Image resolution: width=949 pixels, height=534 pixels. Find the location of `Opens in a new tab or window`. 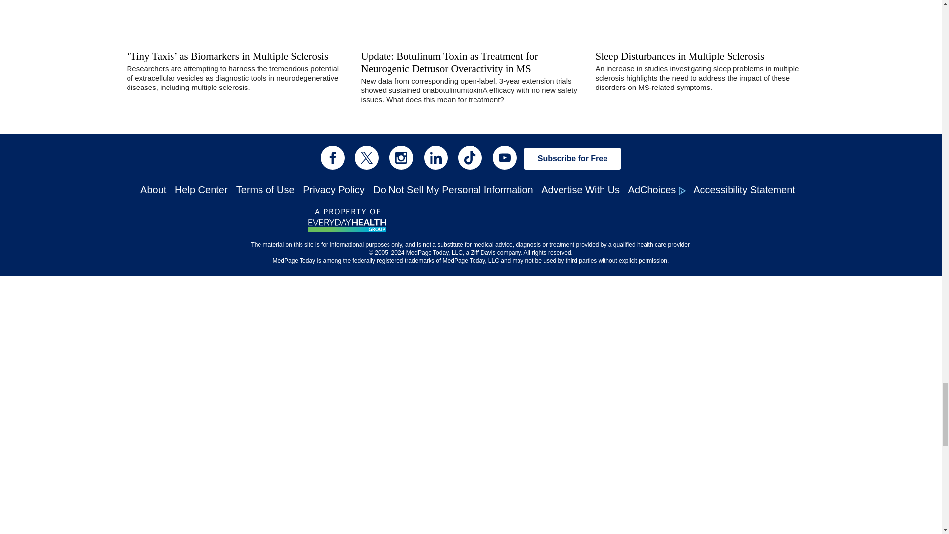

Opens in a new tab or window is located at coordinates (347, 221).